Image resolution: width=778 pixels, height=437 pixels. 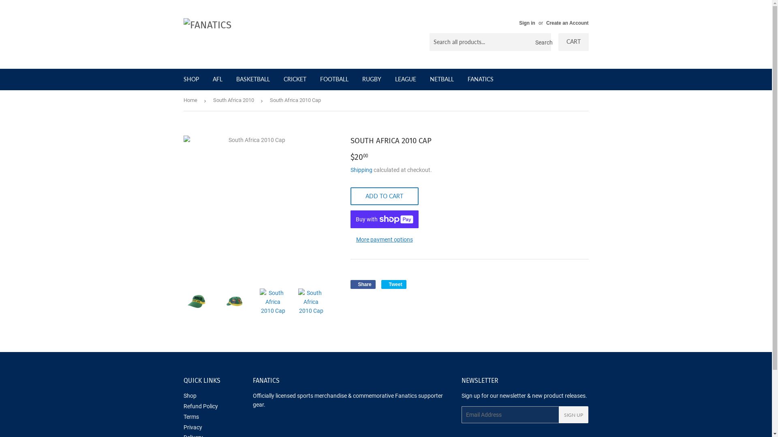 What do you see at coordinates (191, 100) in the screenshot?
I see `Home` at bounding box center [191, 100].